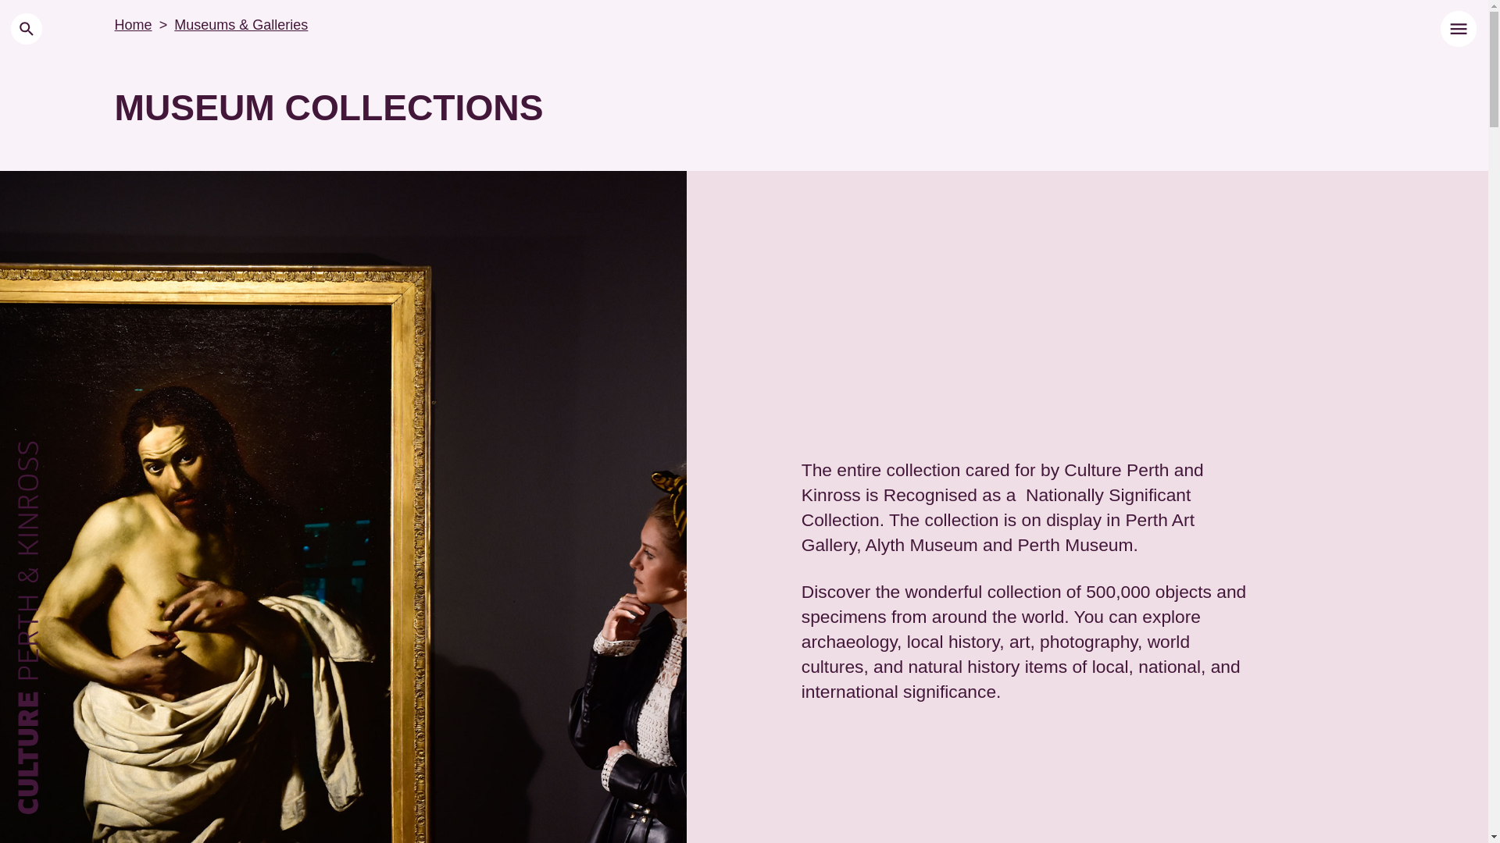 This screenshot has width=1500, height=843. I want to click on Home, so click(134, 25).